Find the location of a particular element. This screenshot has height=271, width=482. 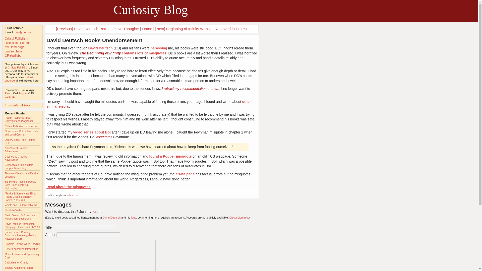

Non-Violent Creative Adversaries is located at coordinates (16, 150).